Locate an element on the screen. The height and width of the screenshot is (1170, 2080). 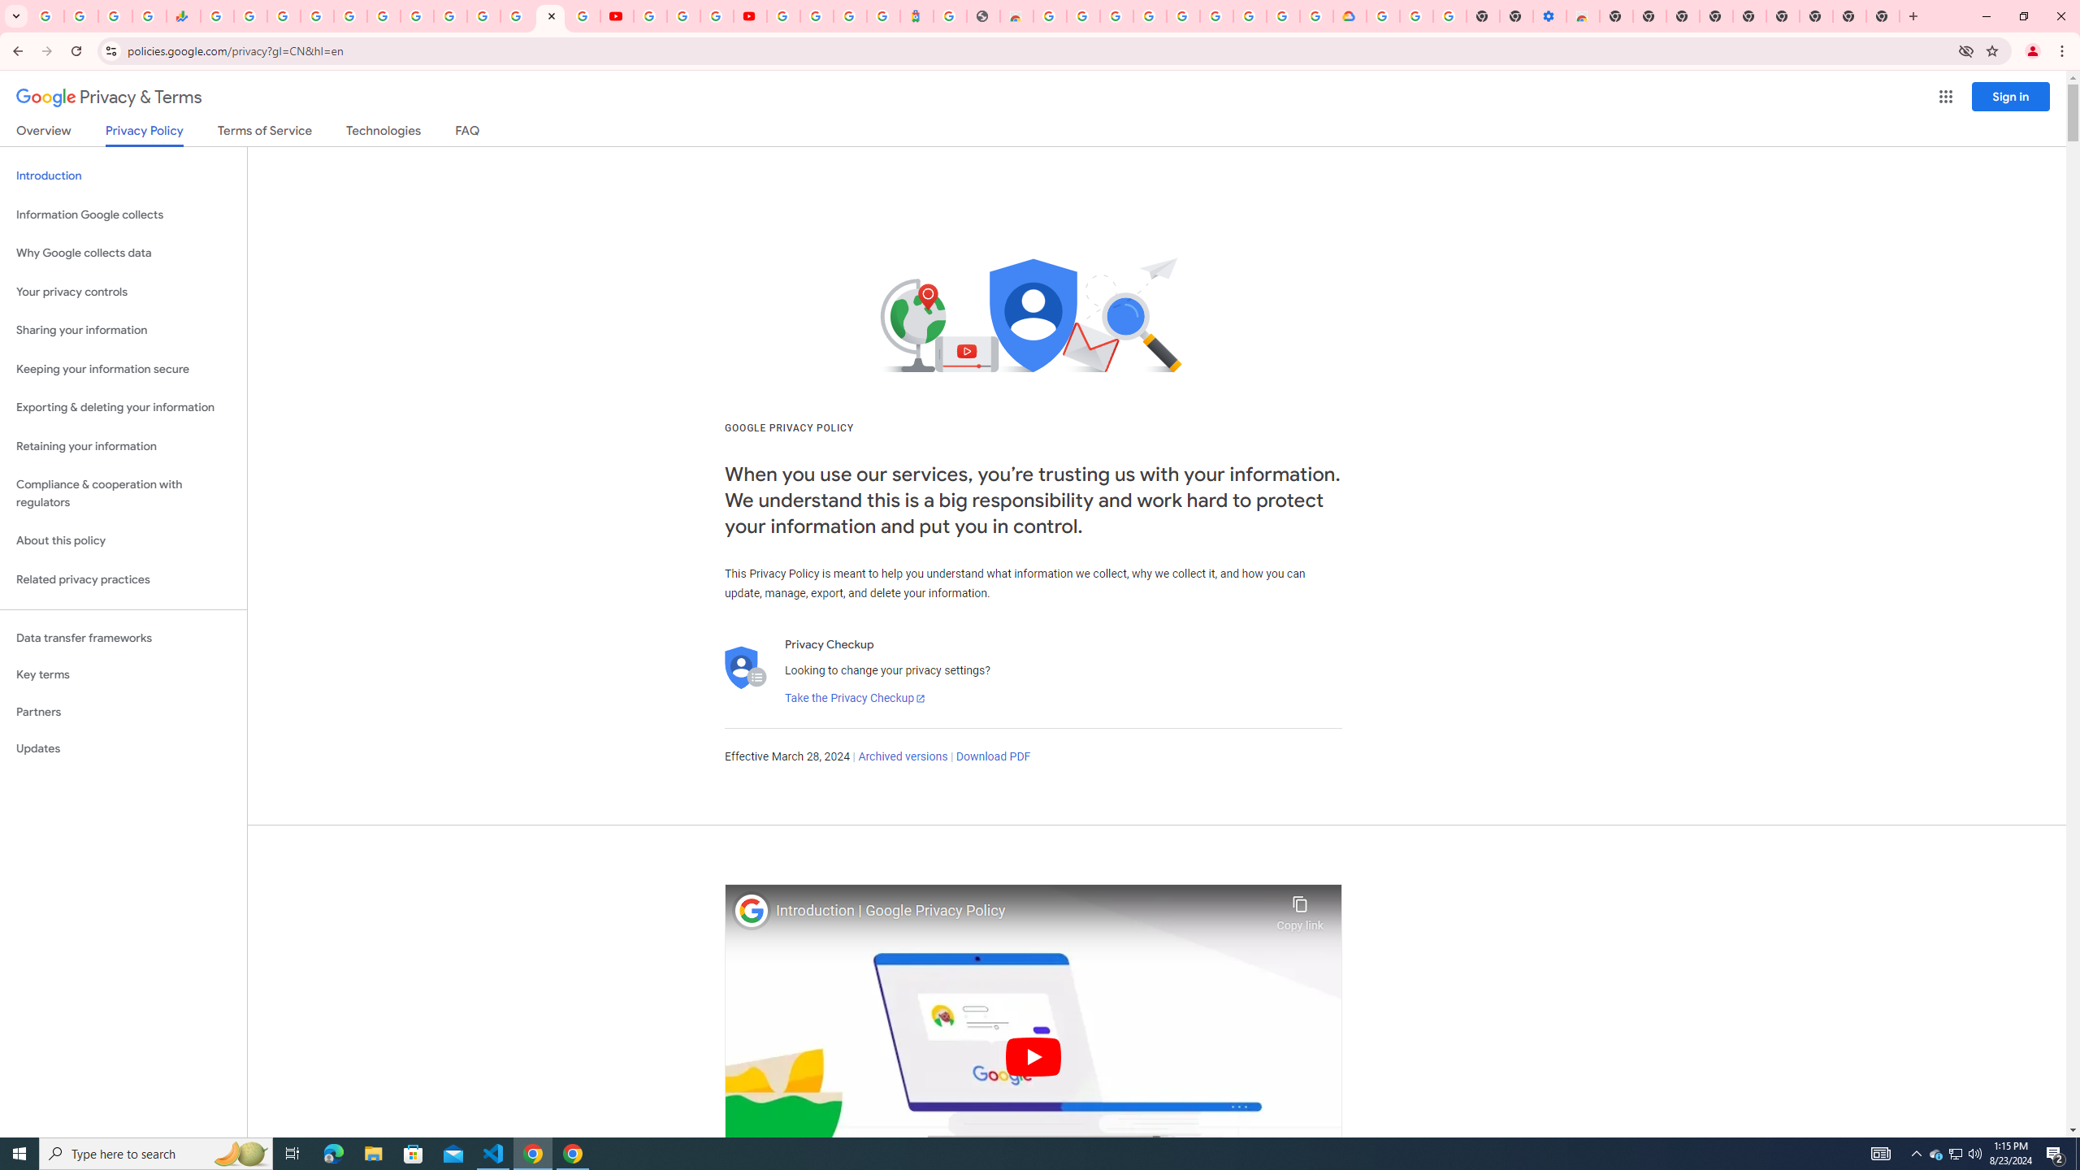
YouTube is located at coordinates (650, 16).